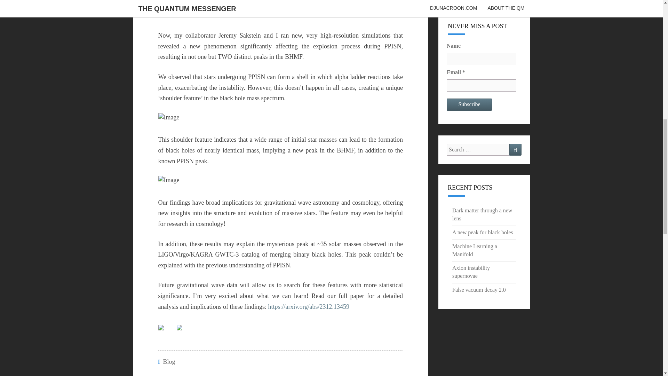 This screenshot has width=668, height=376. What do you see at coordinates (185, 333) in the screenshot?
I see `Share on Twitter` at bounding box center [185, 333].